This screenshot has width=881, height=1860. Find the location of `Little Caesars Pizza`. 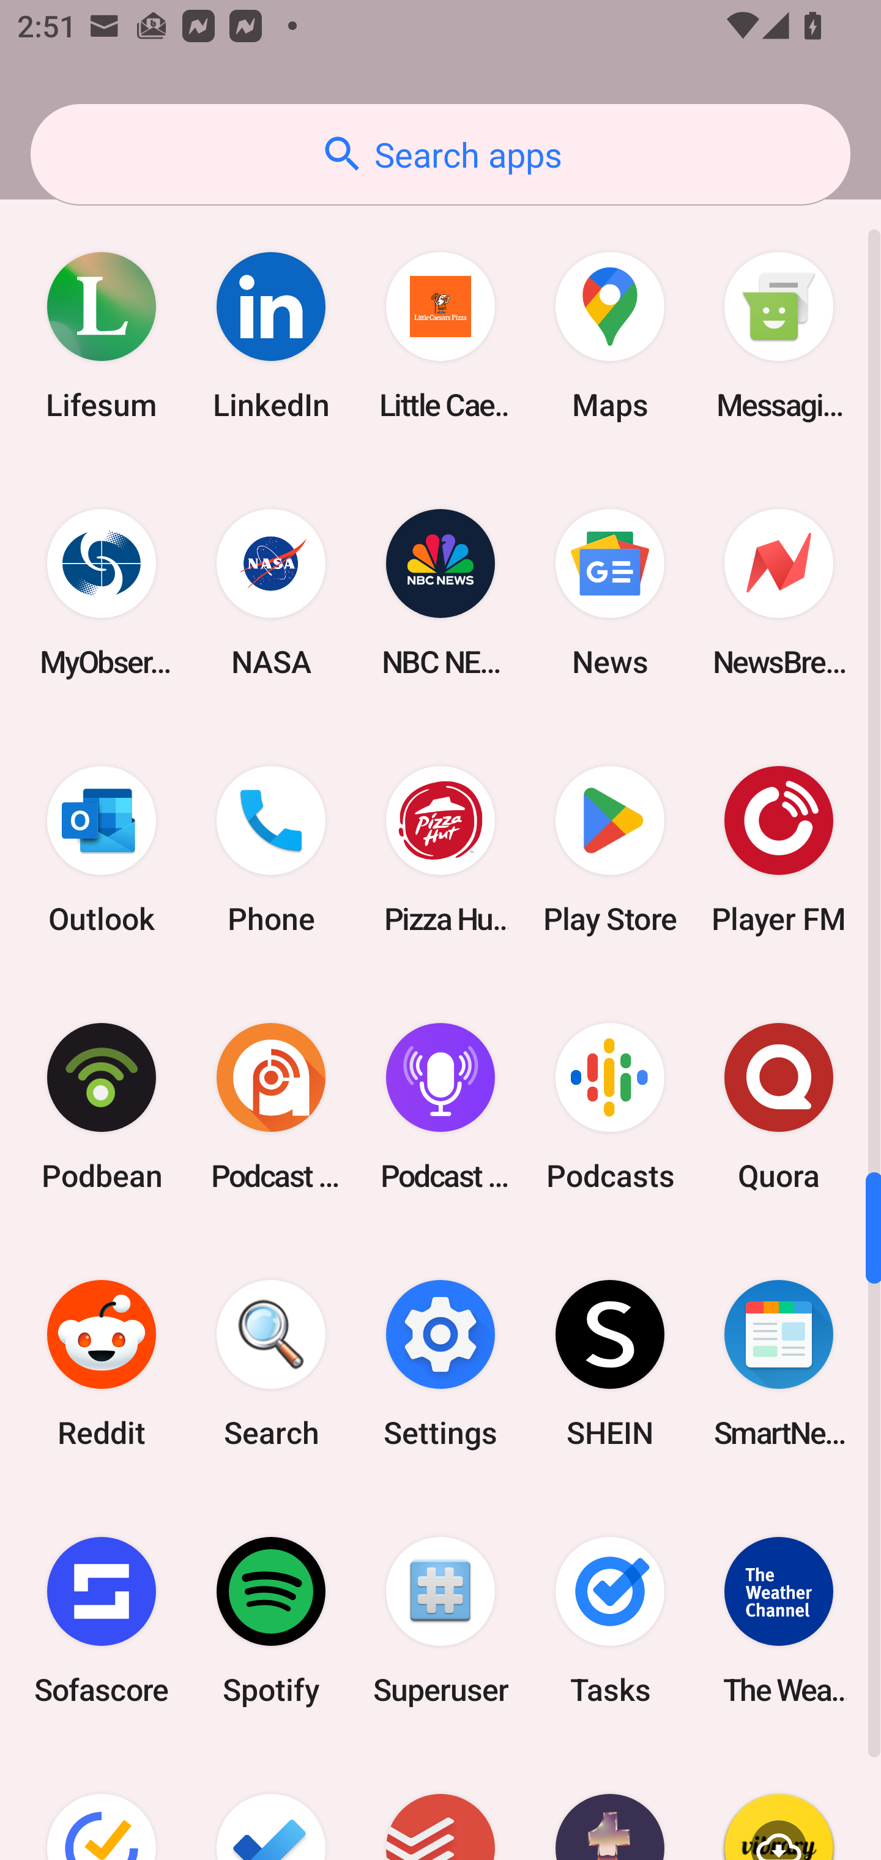

Little Caesars Pizza is located at coordinates (441, 337).